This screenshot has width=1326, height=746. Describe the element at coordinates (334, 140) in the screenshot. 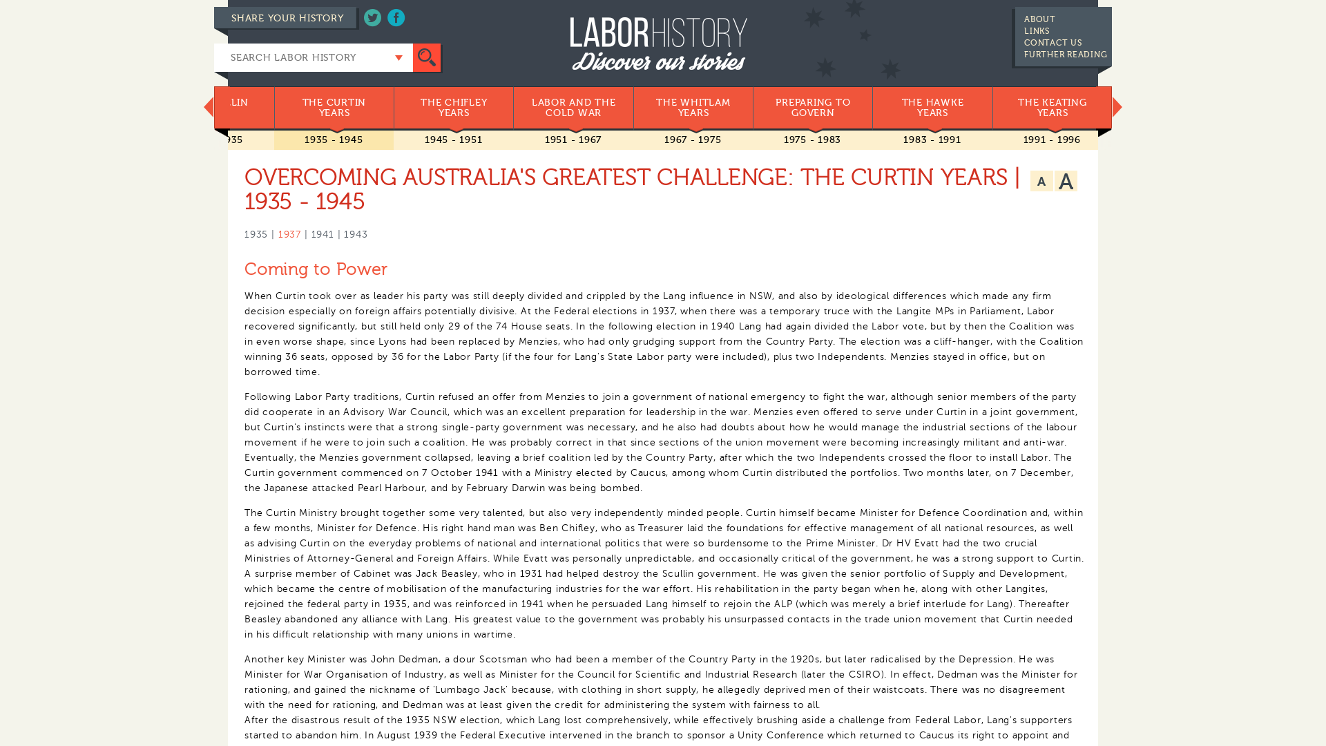

I see `1935 - 1945` at that location.